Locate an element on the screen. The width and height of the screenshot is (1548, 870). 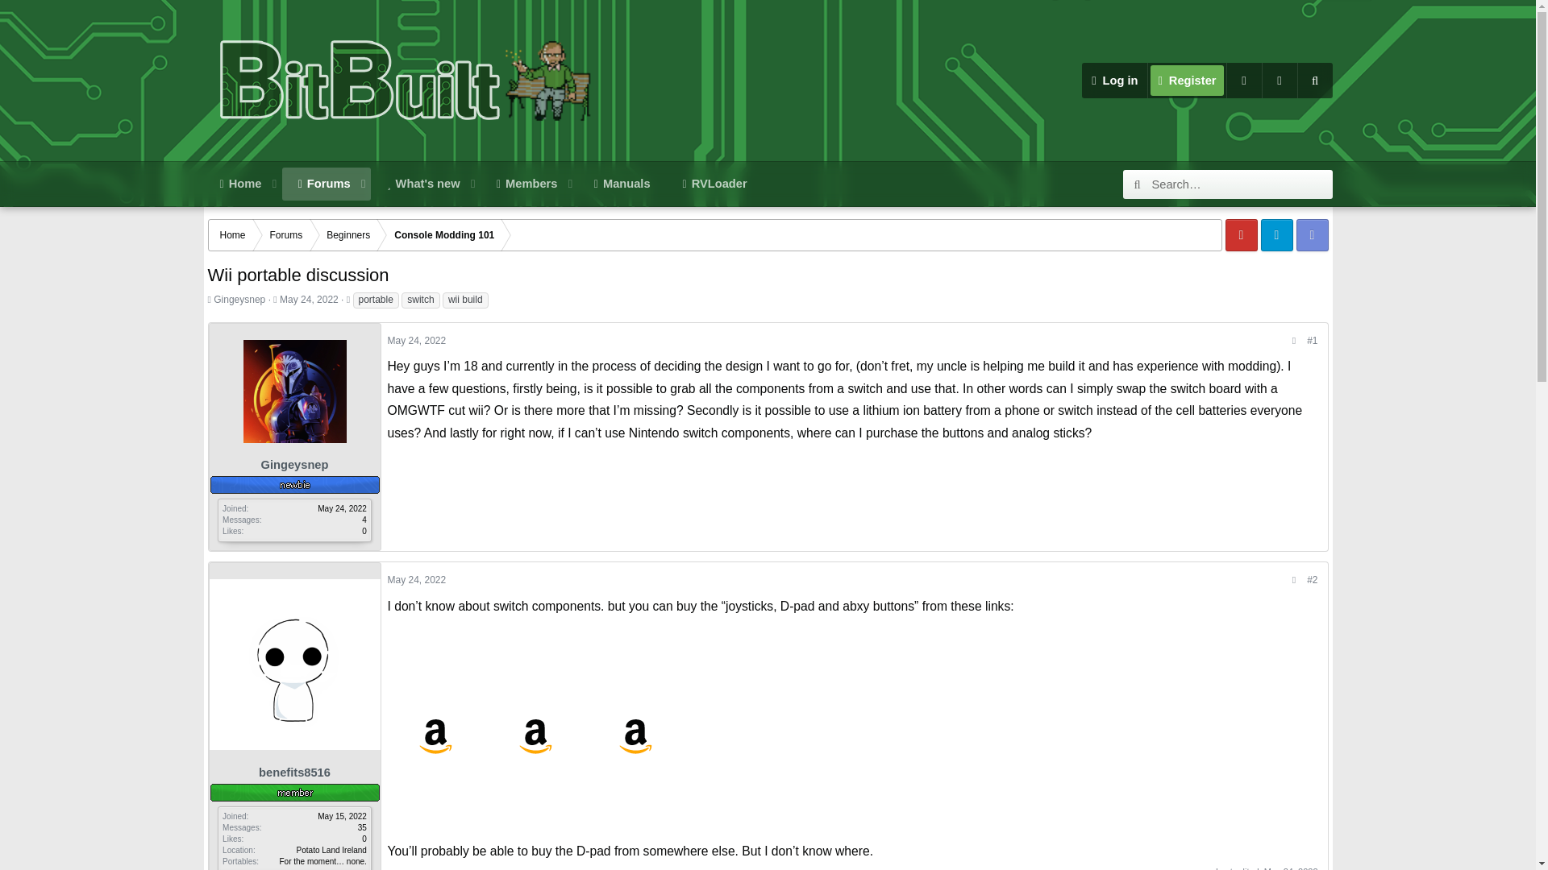
Forums is located at coordinates (324, 184).